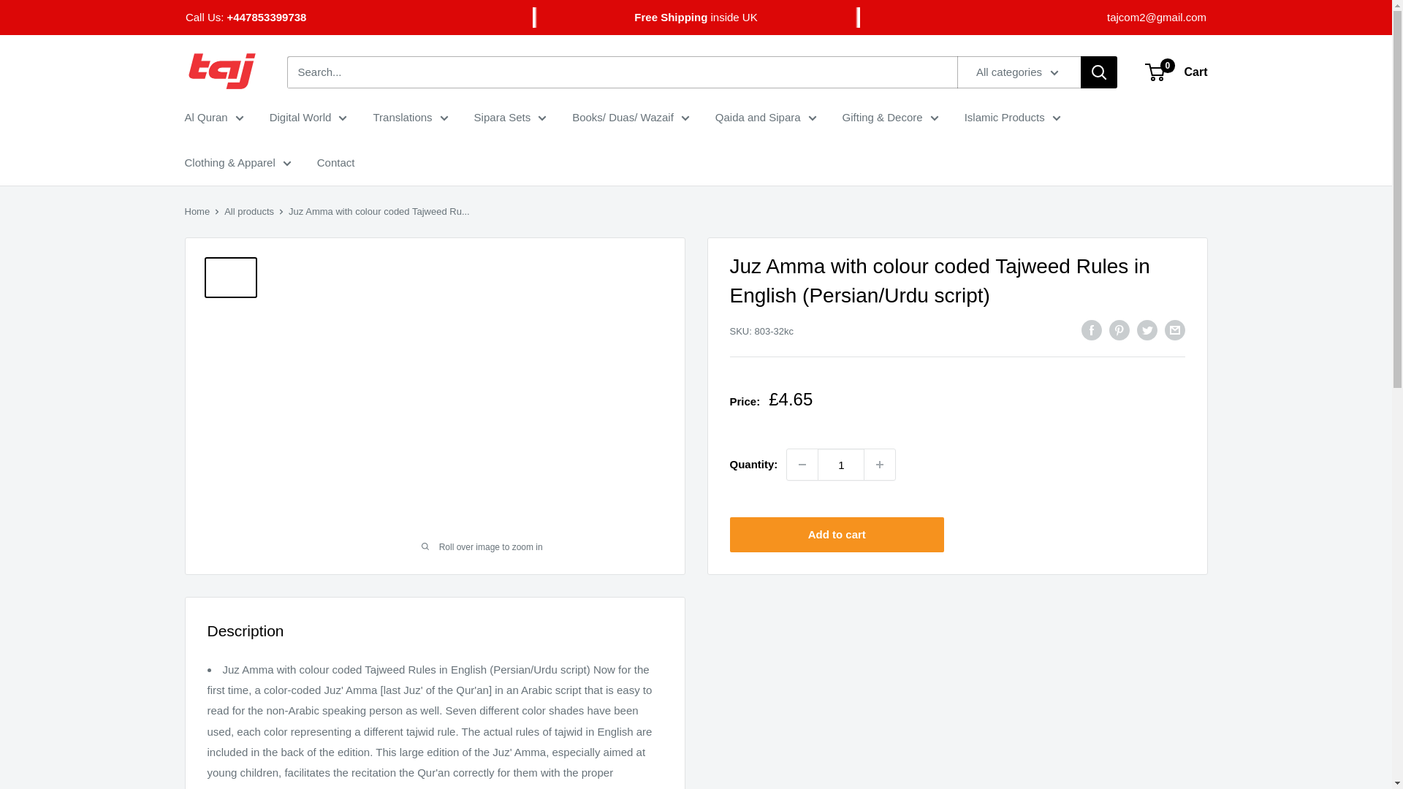 Image resolution: width=1403 pixels, height=789 pixels. Describe the element at coordinates (802, 464) in the screenshot. I see `Decrease quantity by 1` at that location.